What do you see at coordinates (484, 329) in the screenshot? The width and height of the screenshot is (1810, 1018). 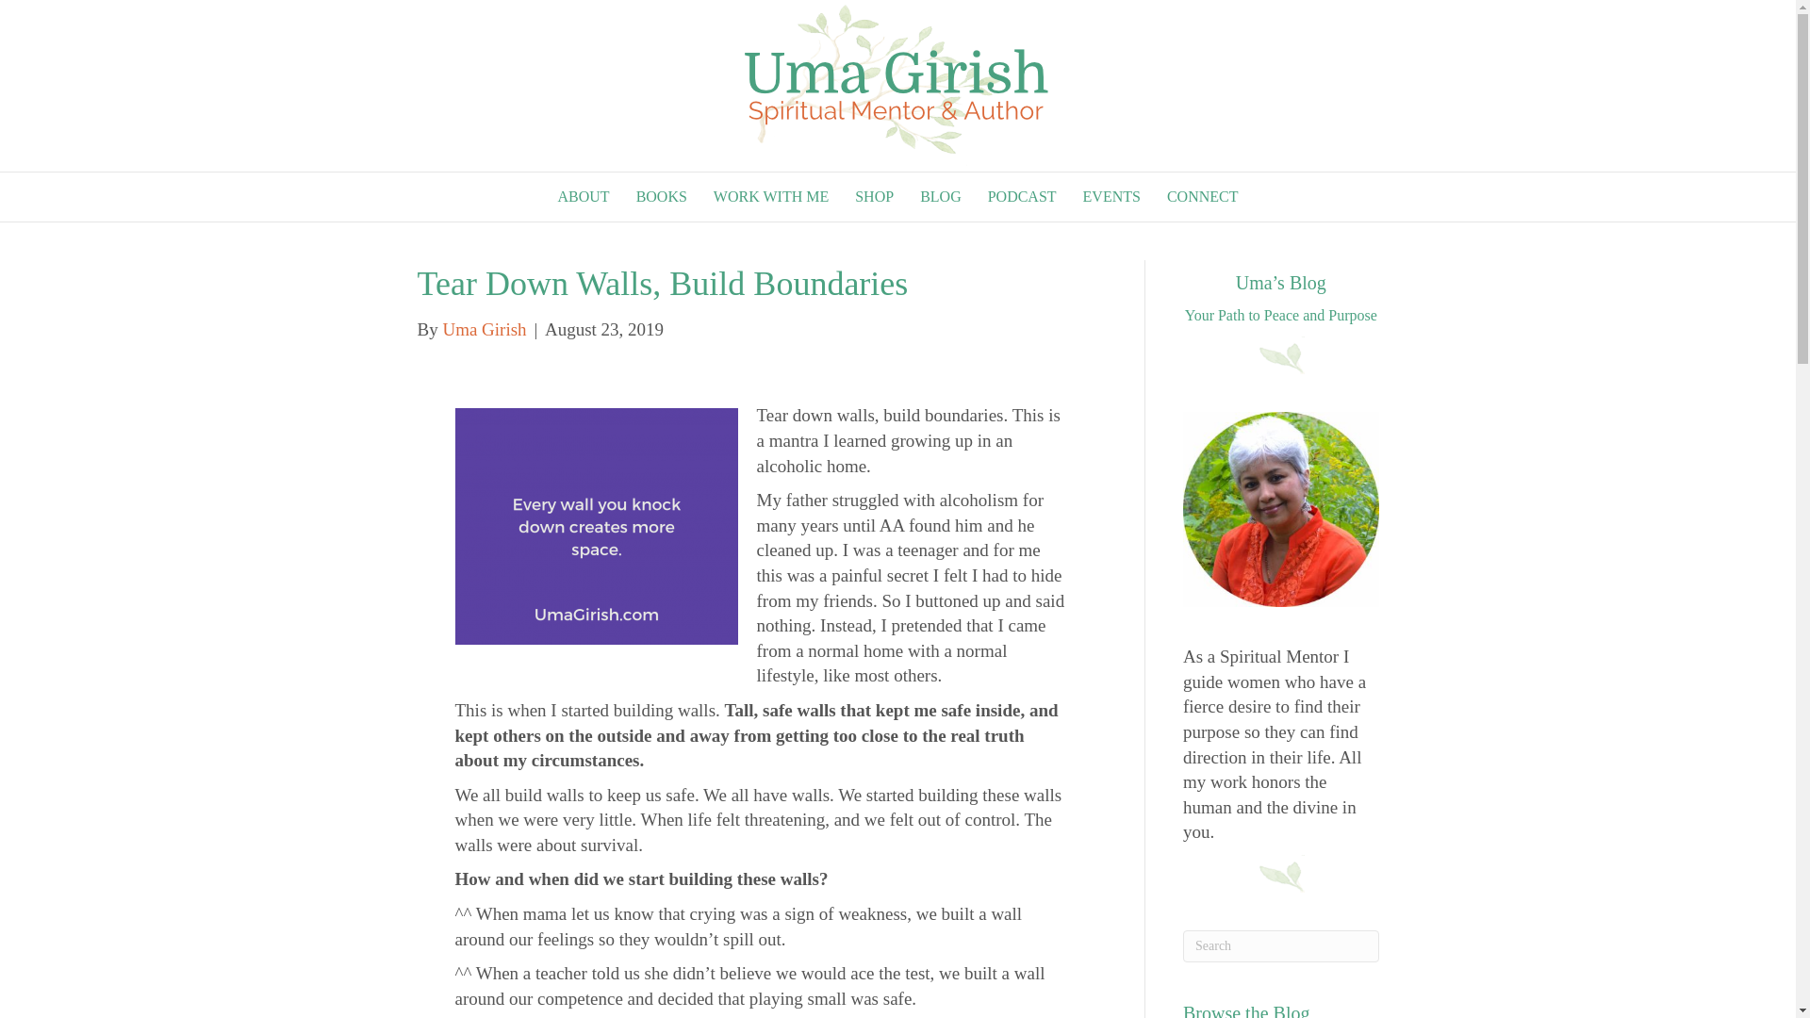 I see `Uma Girish` at bounding box center [484, 329].